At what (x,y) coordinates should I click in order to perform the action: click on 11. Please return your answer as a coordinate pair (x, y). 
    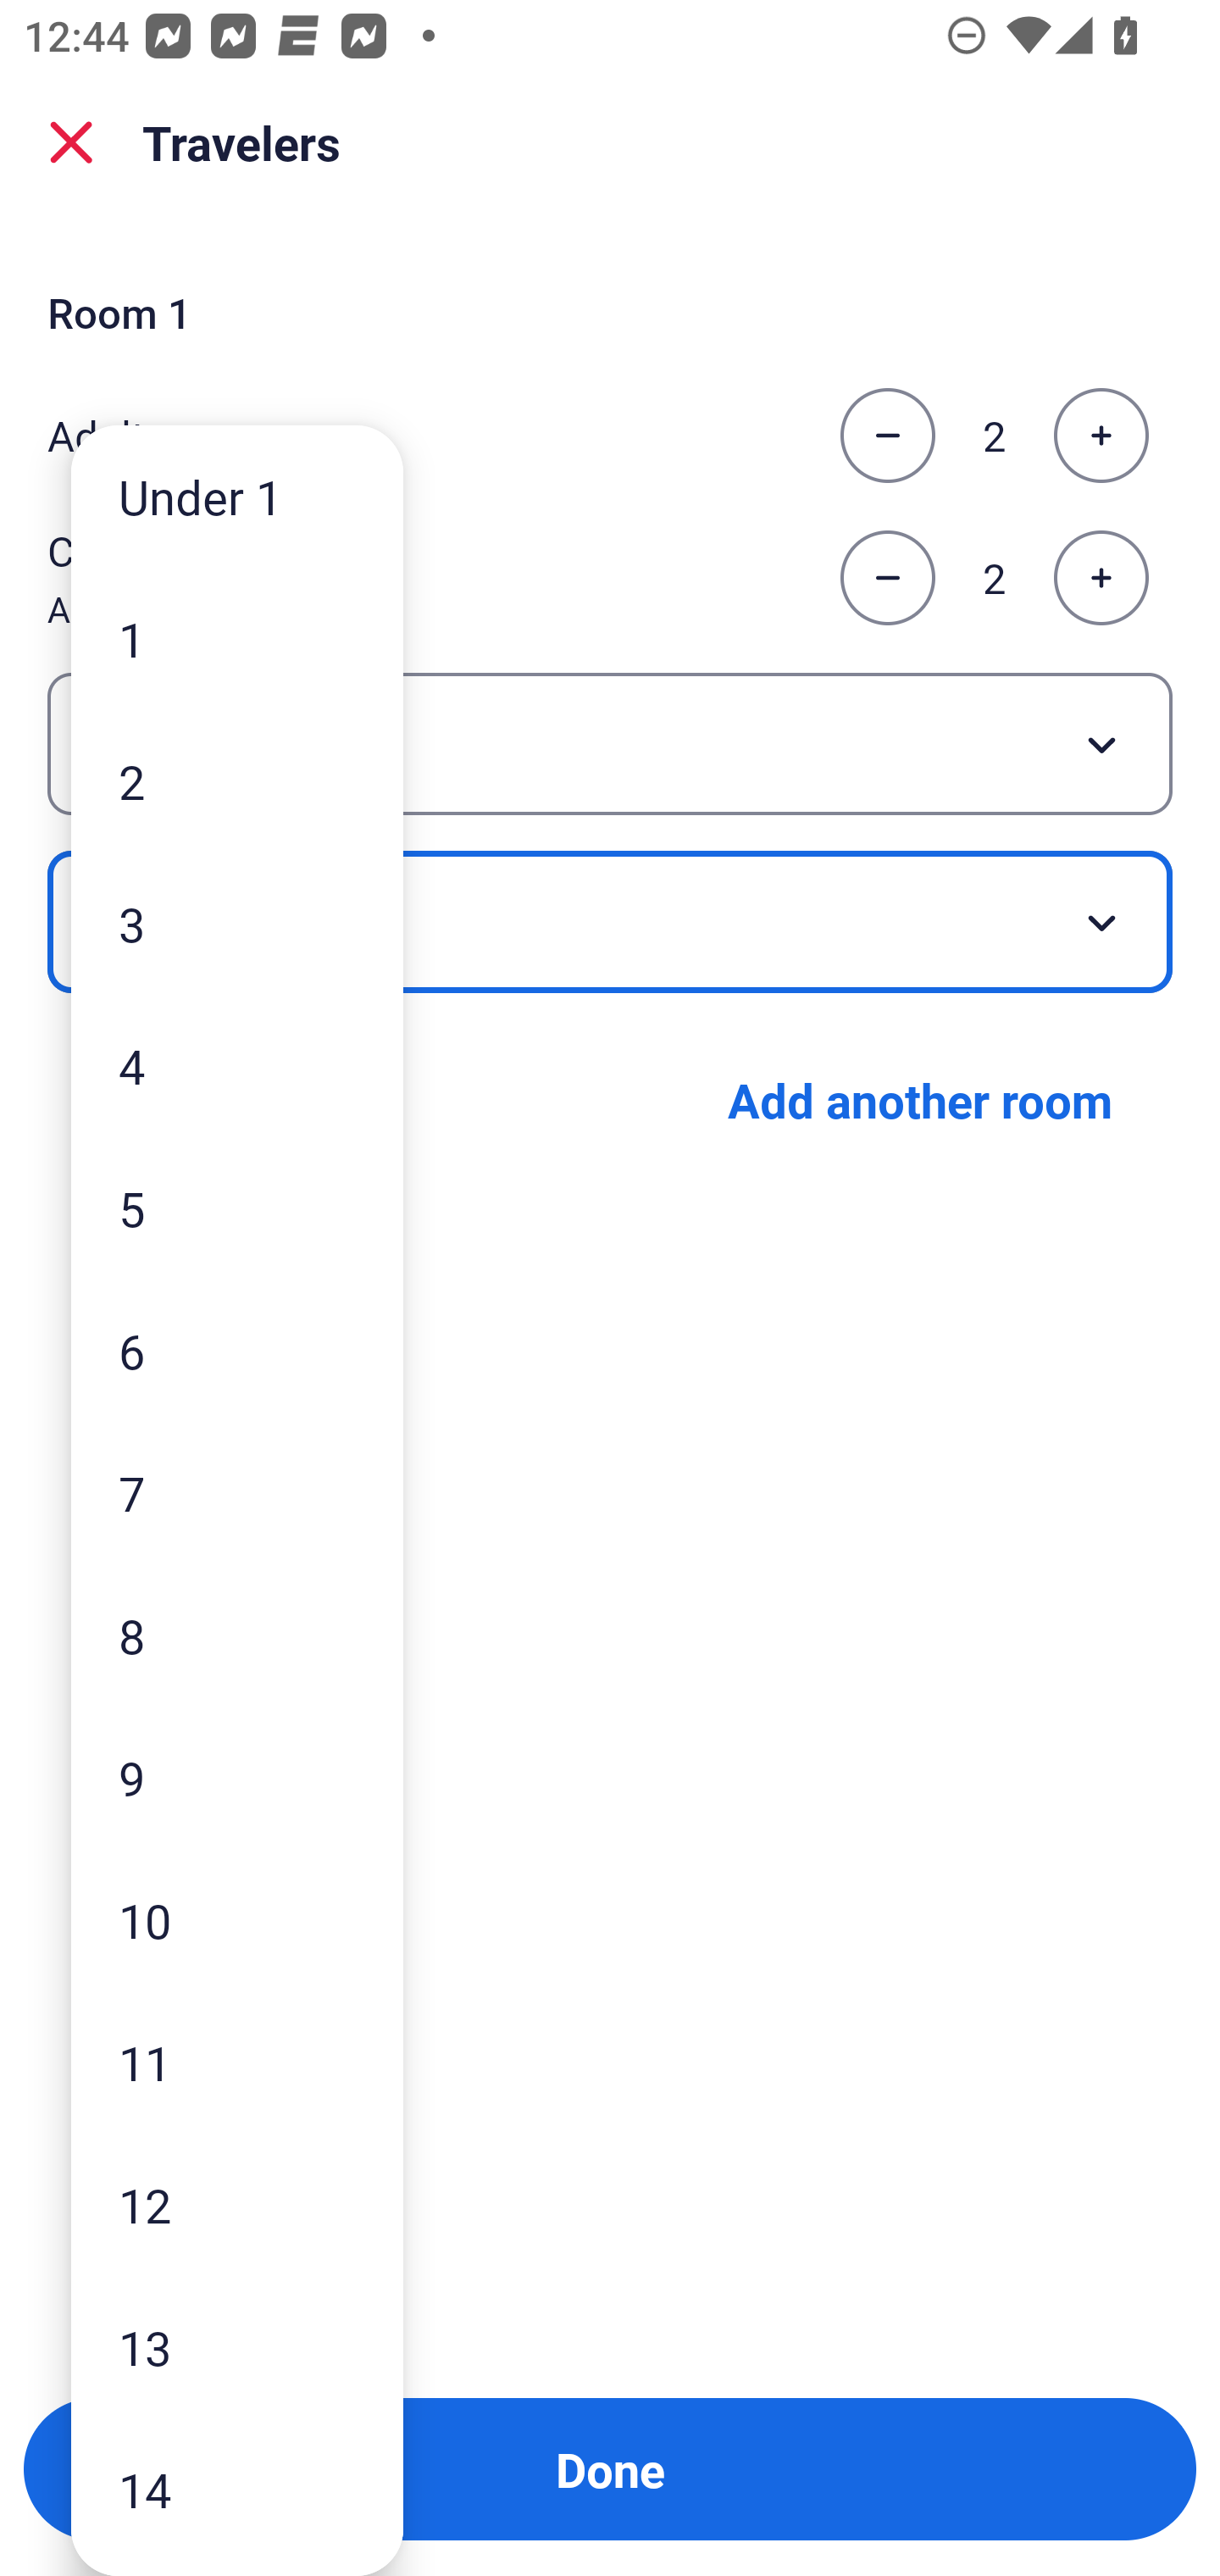
    Looking at the image, I should click on (237, 2062).